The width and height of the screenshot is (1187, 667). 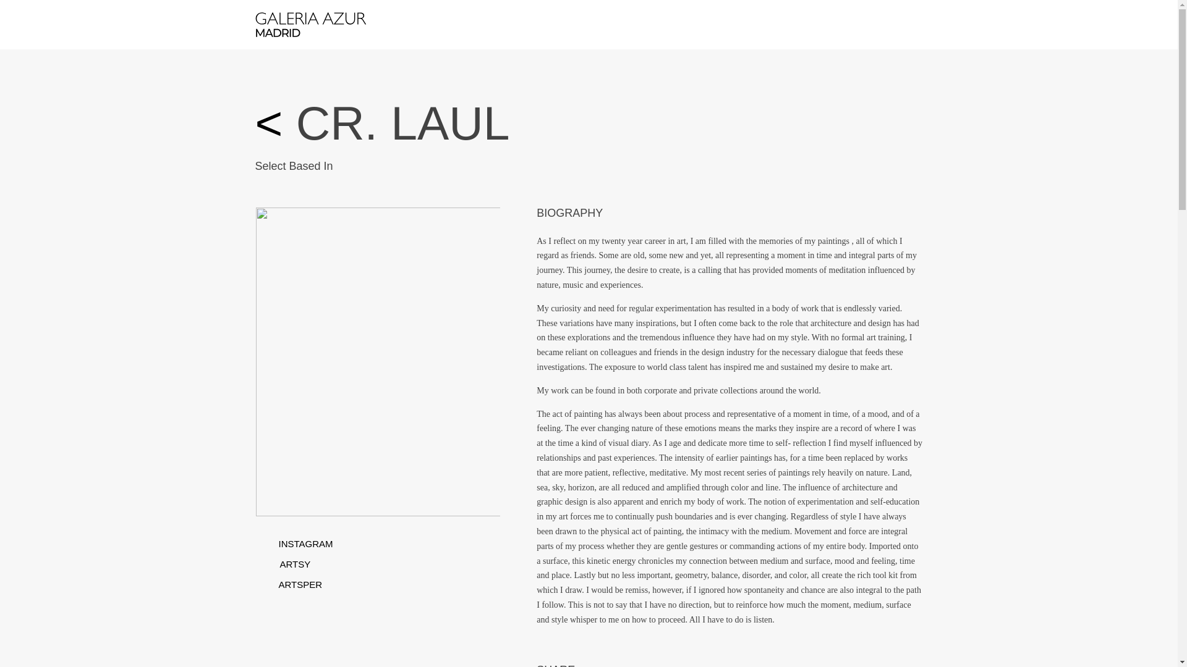 I want to click on ARTSY, so click(x=294, y=564).